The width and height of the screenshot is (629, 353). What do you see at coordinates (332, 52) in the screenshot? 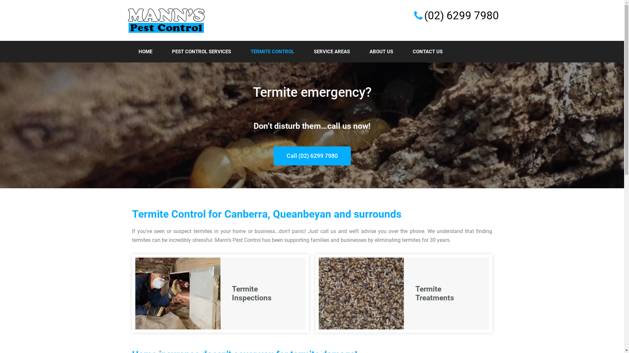
I see `SERVICE AREAS` at bounding box center [332, 52].